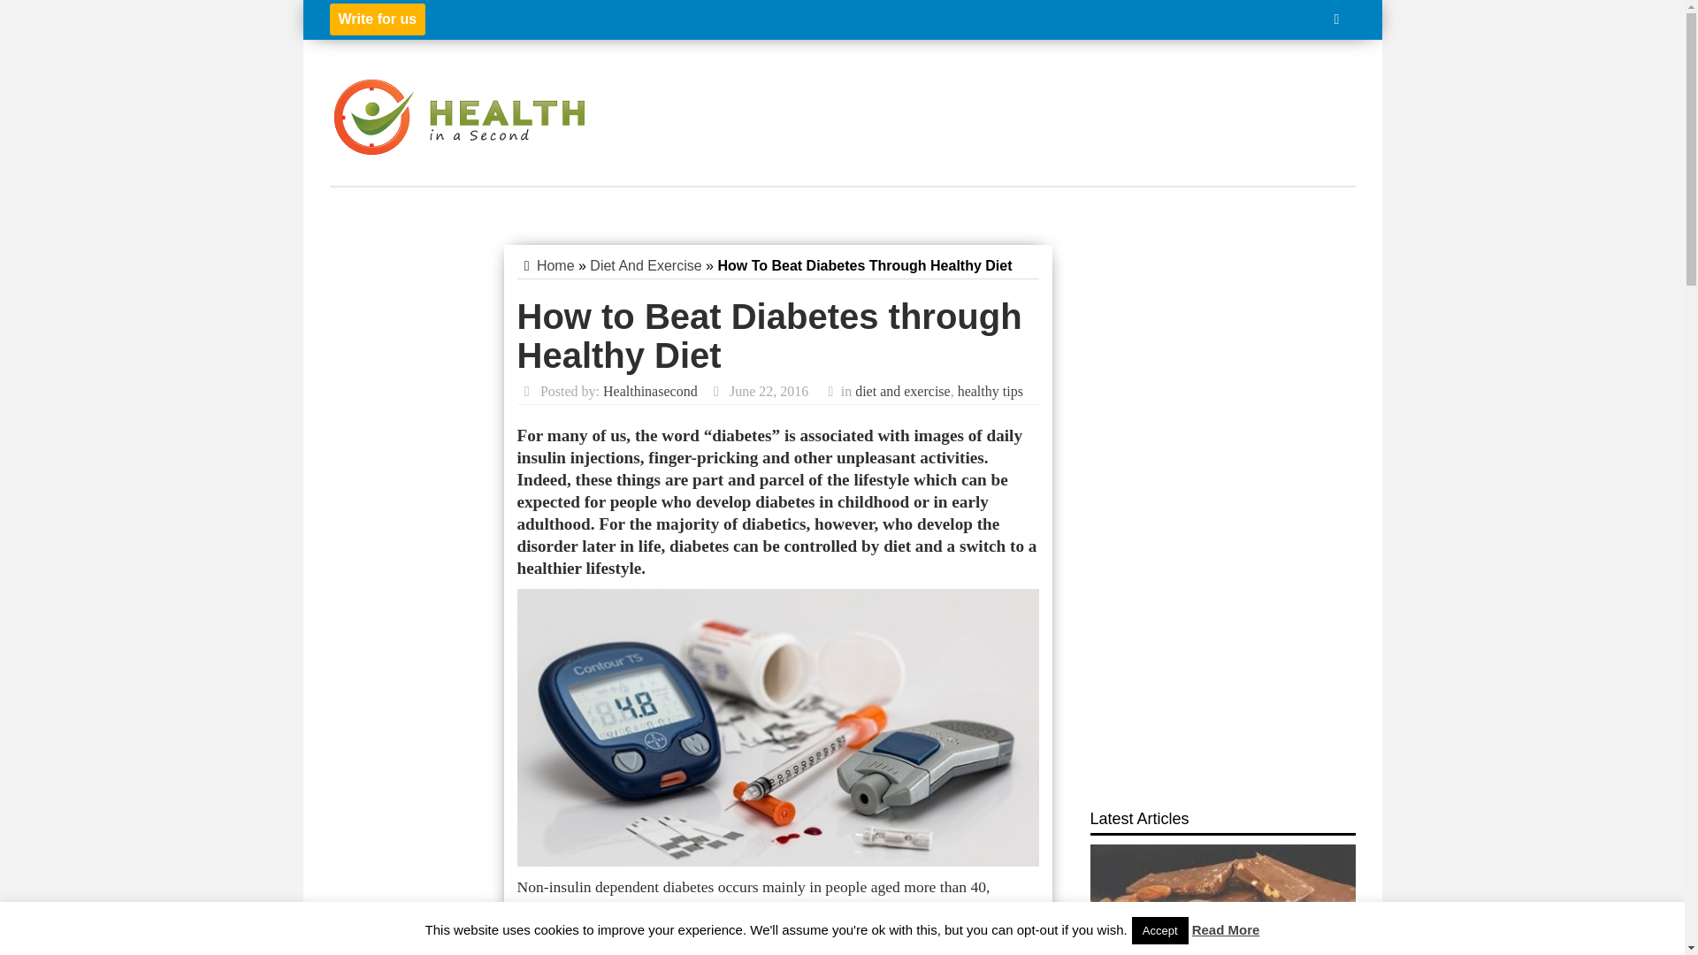  What do you see at coordinates (990, 391) in the screenshot?
I see `healthy tips` at bounding box center [990, 391].